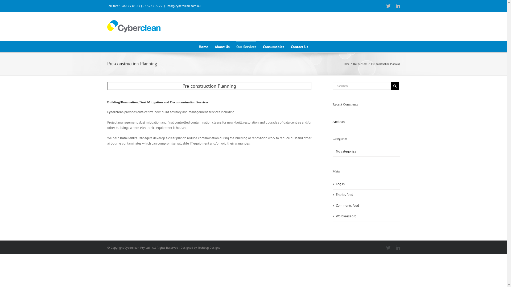  Describe the element at coordinates (300, 46) in the screenshot. I see `Contact Us` at that location.